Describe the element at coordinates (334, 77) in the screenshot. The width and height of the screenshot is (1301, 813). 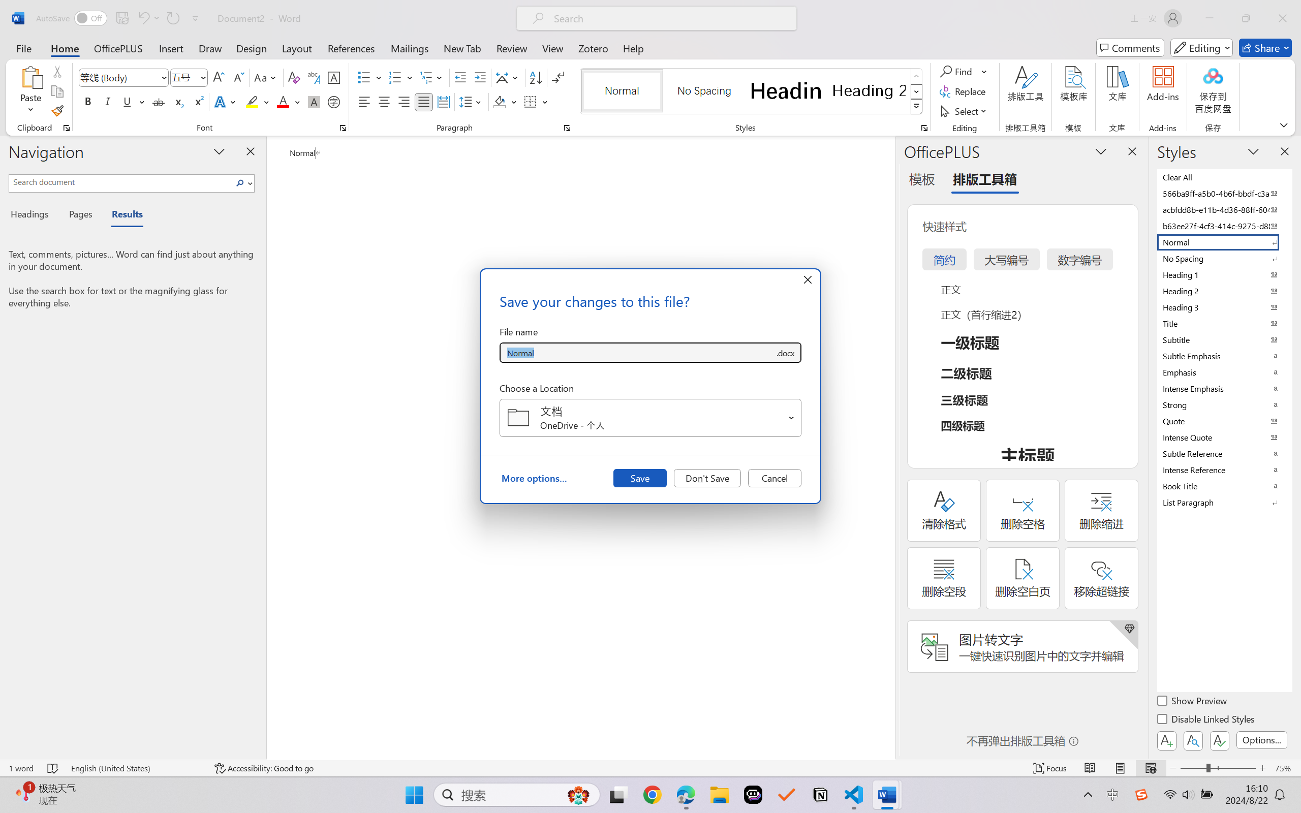
I see `Character Border` at that location.